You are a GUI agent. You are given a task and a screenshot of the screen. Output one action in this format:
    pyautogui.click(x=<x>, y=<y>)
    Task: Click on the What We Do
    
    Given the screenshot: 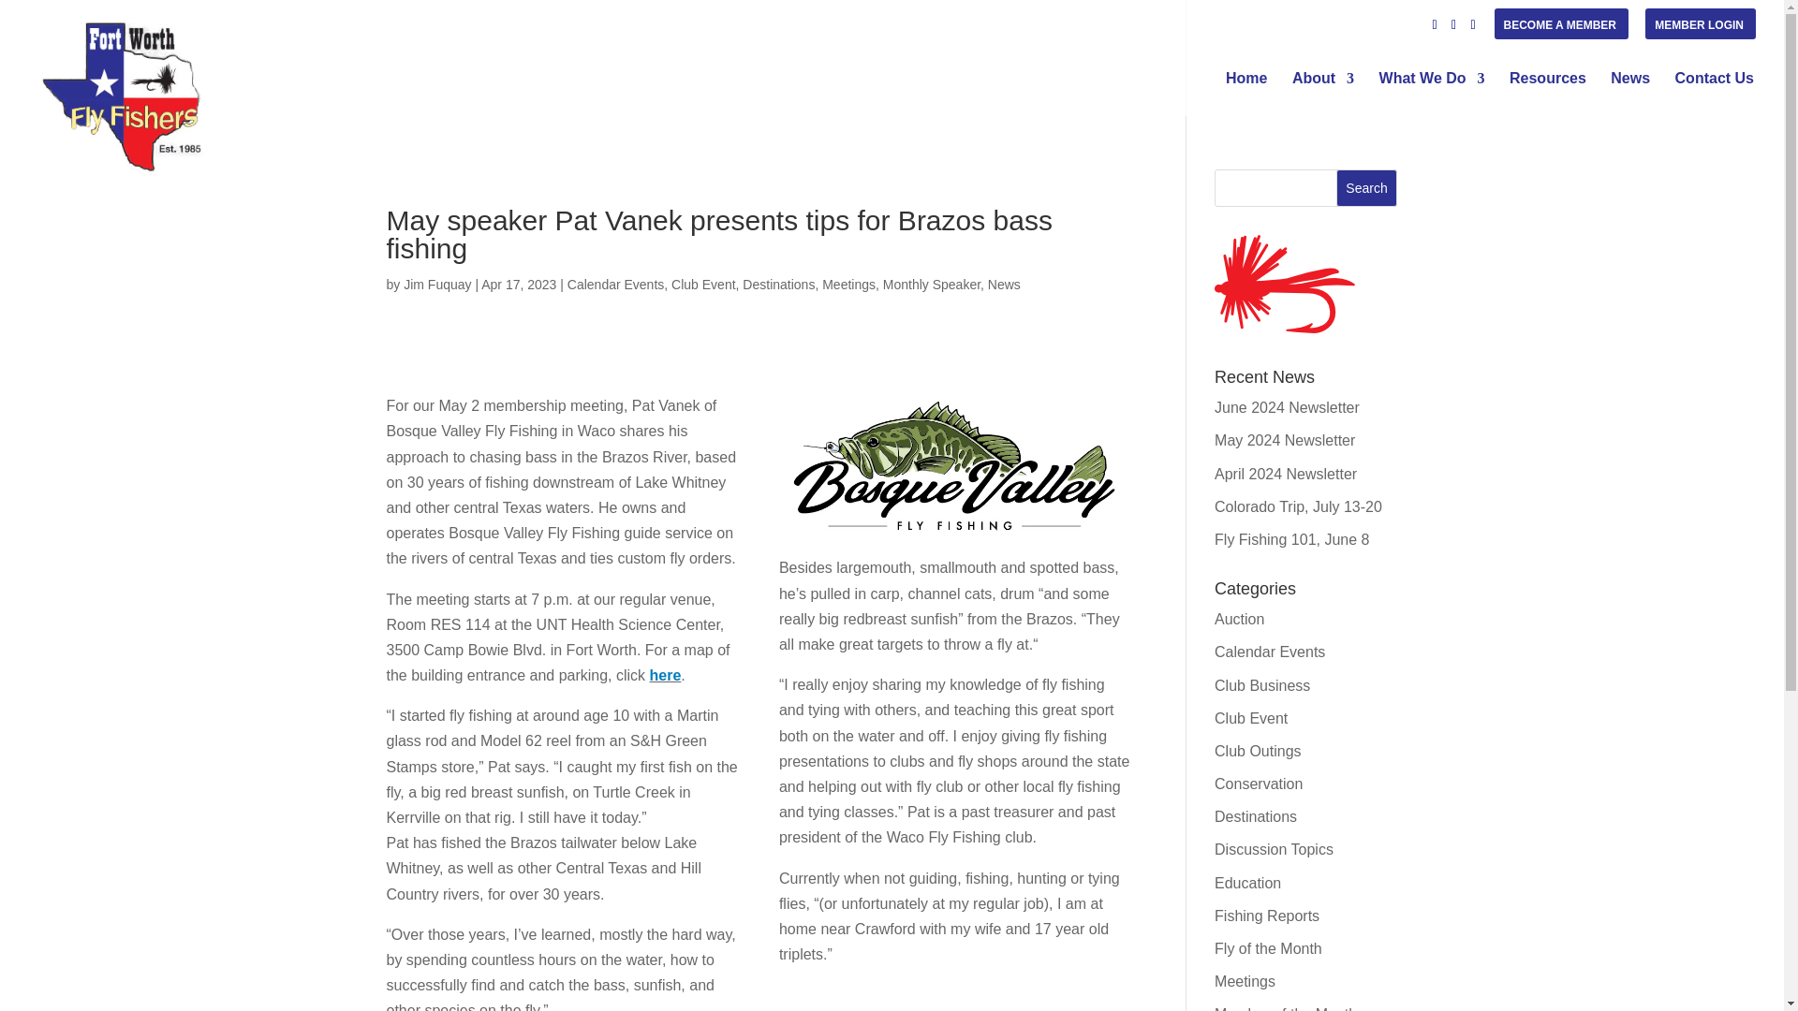 What is the action you would take?
    pyautogui.click(x=1431, y=93)
    